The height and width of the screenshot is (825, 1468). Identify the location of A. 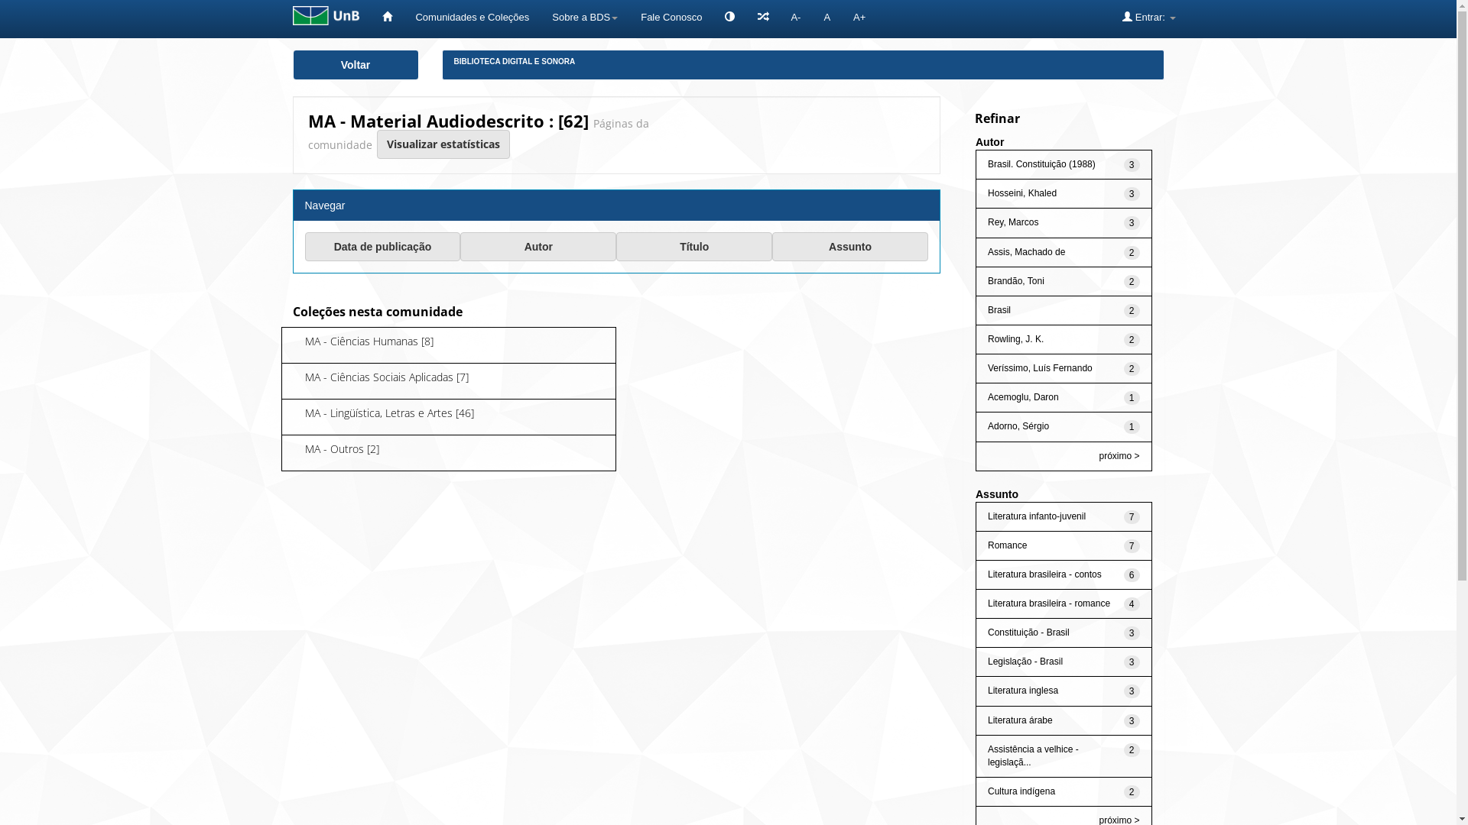
(827, 17).